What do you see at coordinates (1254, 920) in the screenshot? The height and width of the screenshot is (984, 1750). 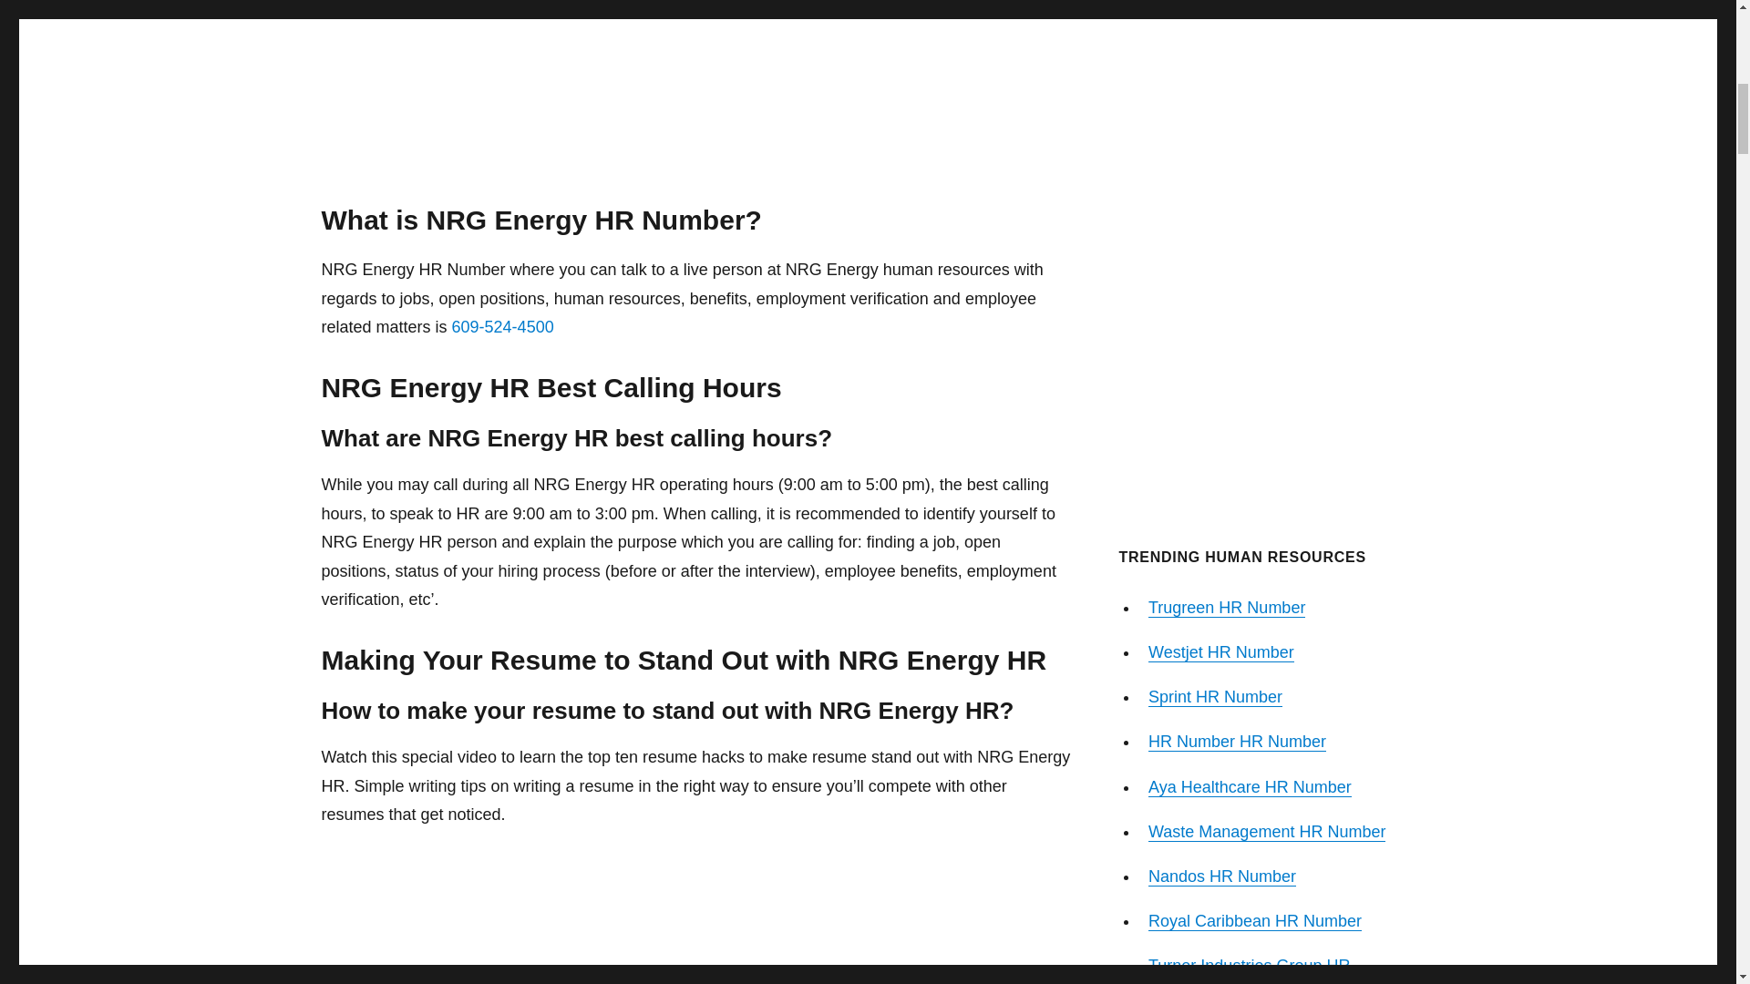 I see `Royal Caribbean HR Number` at bounding box center [1254, 920].